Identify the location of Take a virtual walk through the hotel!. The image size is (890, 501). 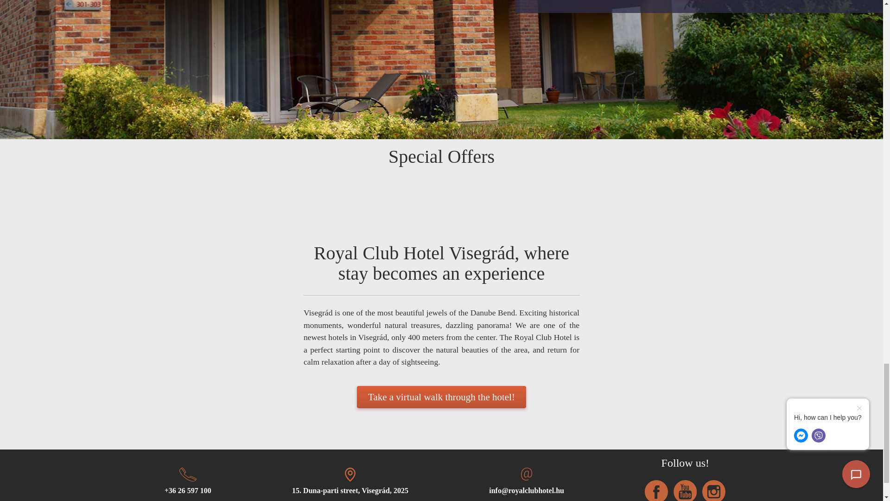
(441, 397).